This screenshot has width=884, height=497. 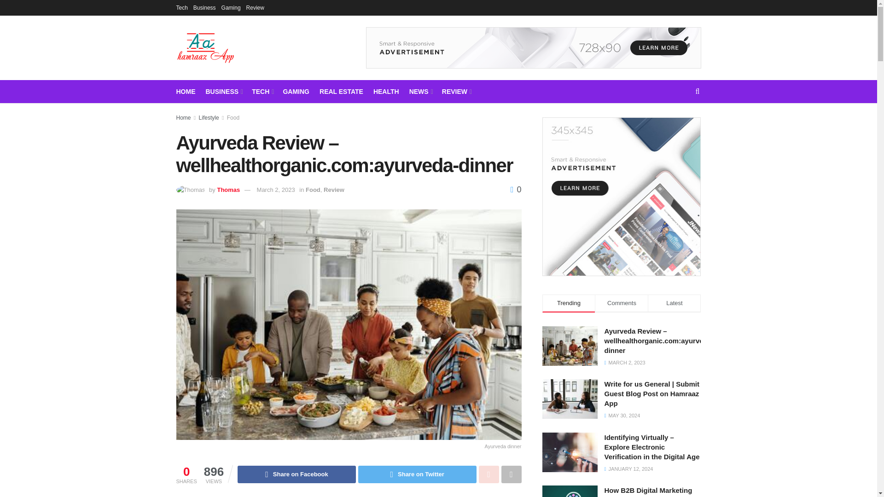 What do you see at coordinates (204, 7) in the screenshot?
I see `Business` at bounding box center [204, 7].